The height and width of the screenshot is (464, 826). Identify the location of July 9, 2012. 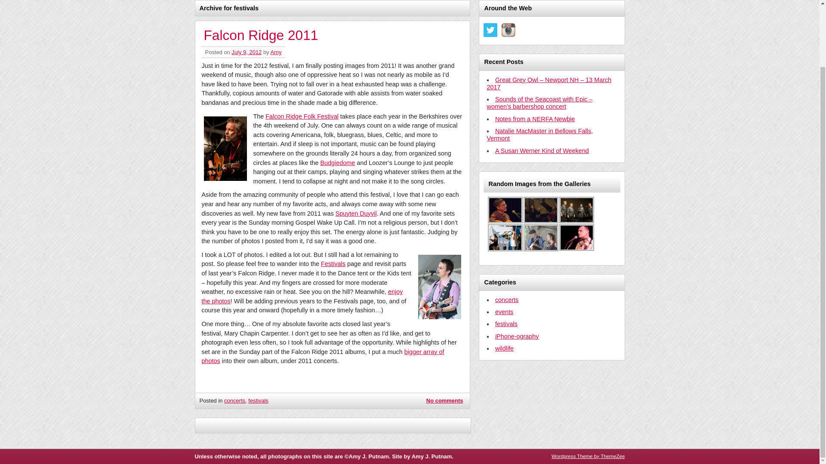
(246, 52).